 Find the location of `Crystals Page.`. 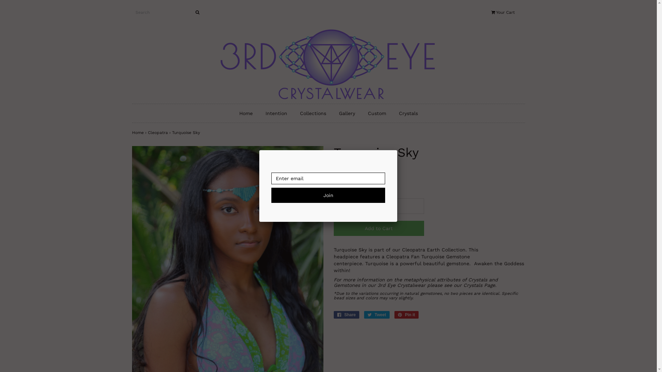

Crystals Page. is located at coordinates (480, 285).